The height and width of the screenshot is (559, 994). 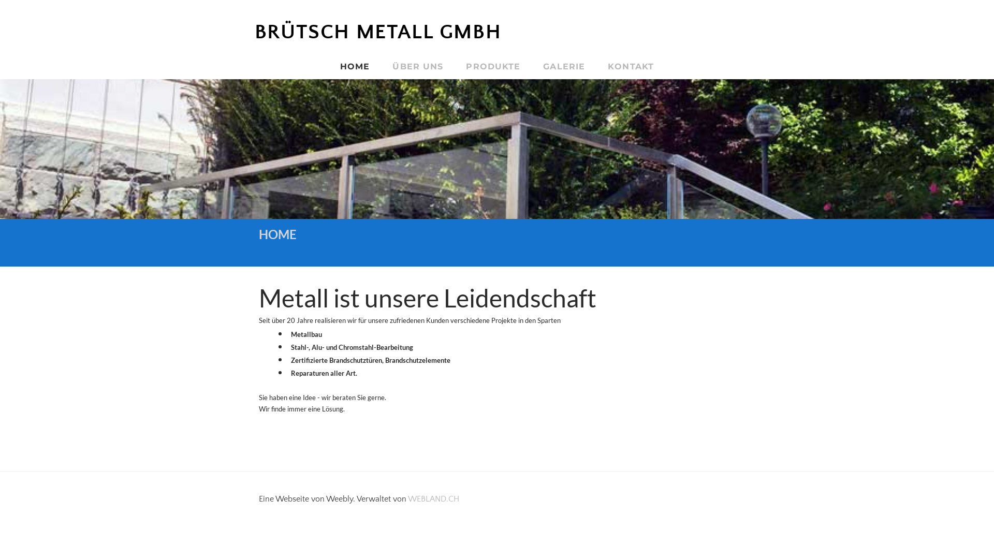 I want to click on GALERIE, so click(x=564, y=66).